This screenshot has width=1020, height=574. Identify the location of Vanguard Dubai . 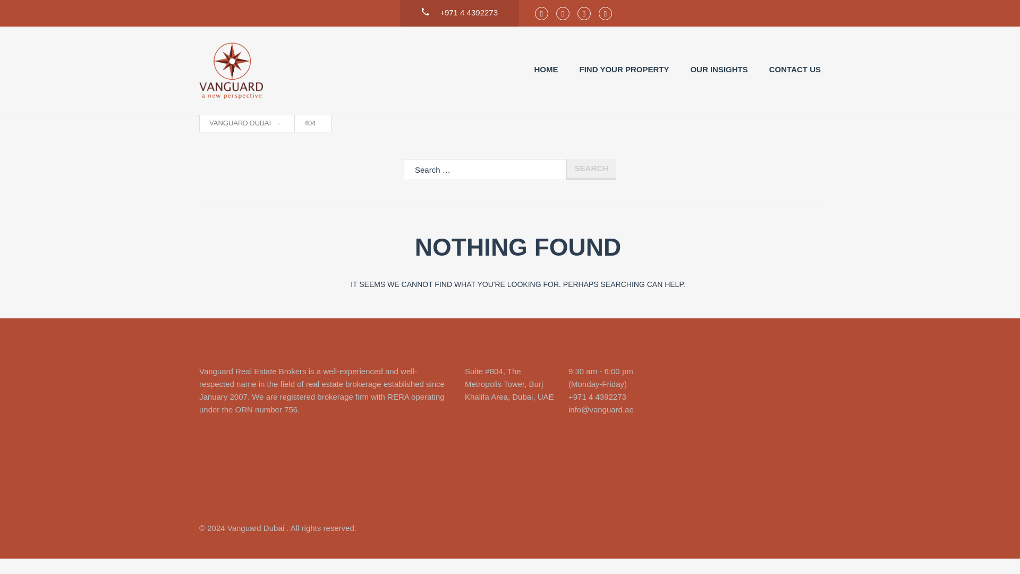
(231, 70).